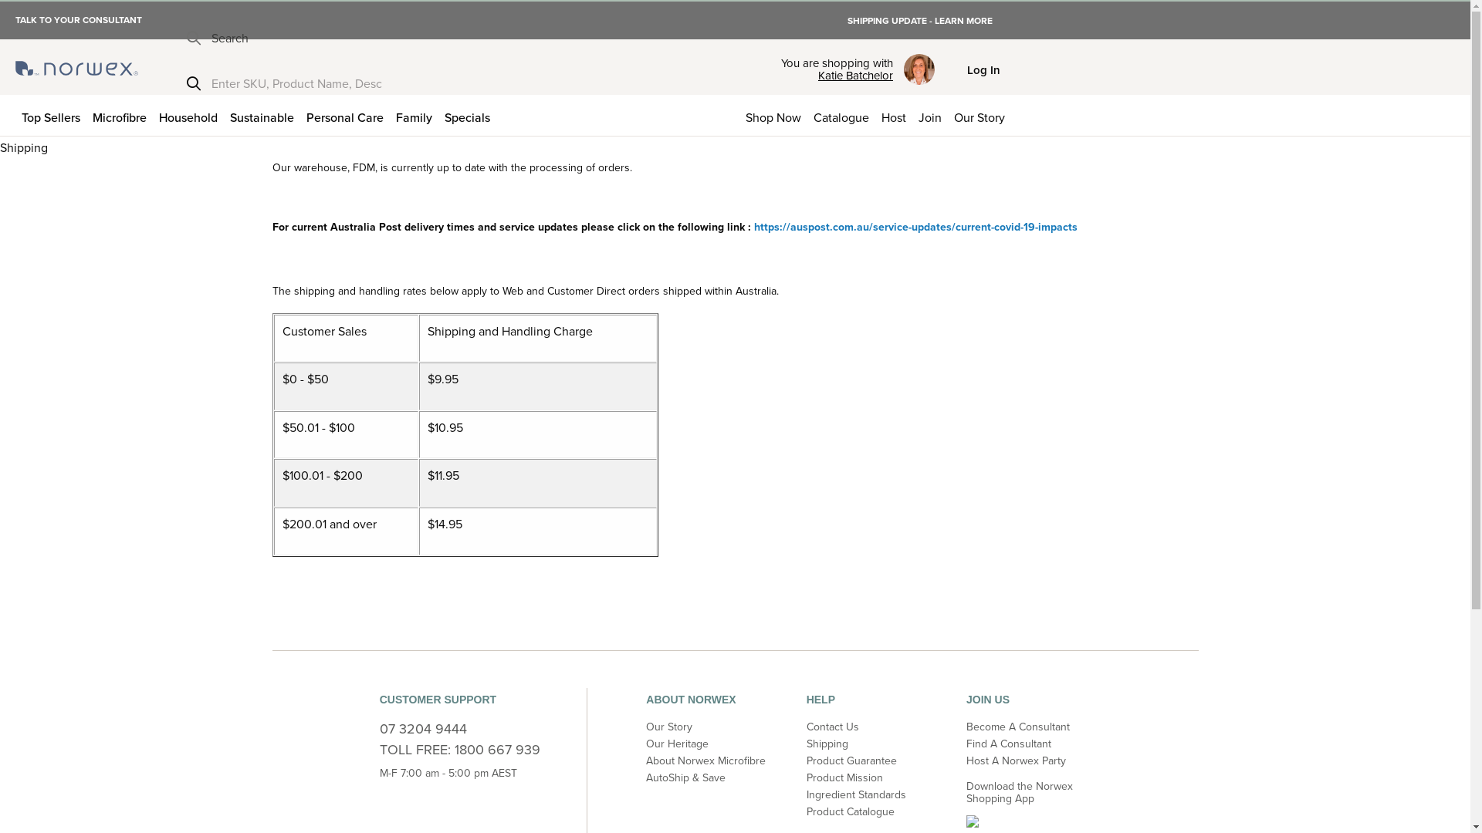  Describe the element at coordinates (844, 777) in the screenshot. I see `Product Mission` at that location.